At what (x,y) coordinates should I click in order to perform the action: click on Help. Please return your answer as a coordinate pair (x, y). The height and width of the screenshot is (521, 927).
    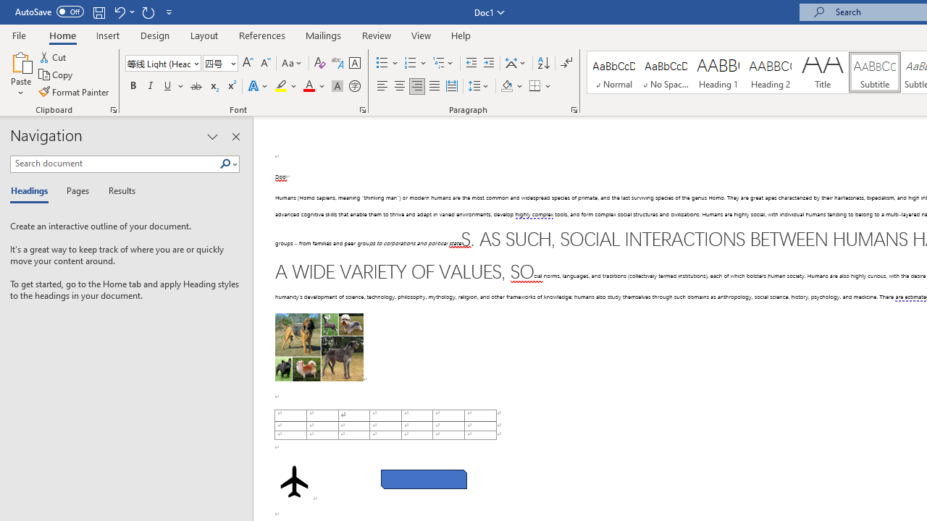
    Looking at the image, I should click on (461, 35).